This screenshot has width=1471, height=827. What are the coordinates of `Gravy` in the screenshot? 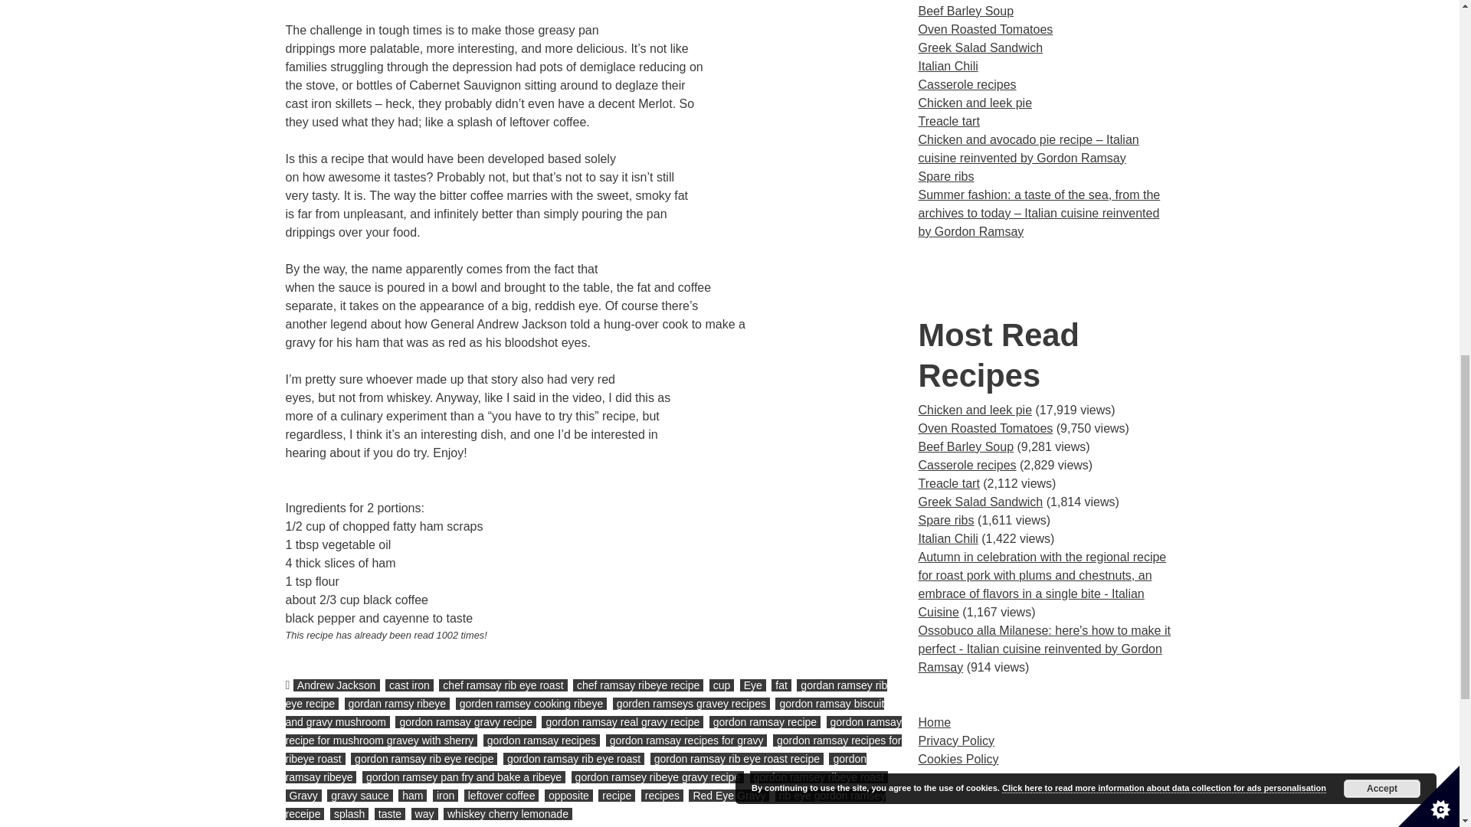 It's located at (303, 795).